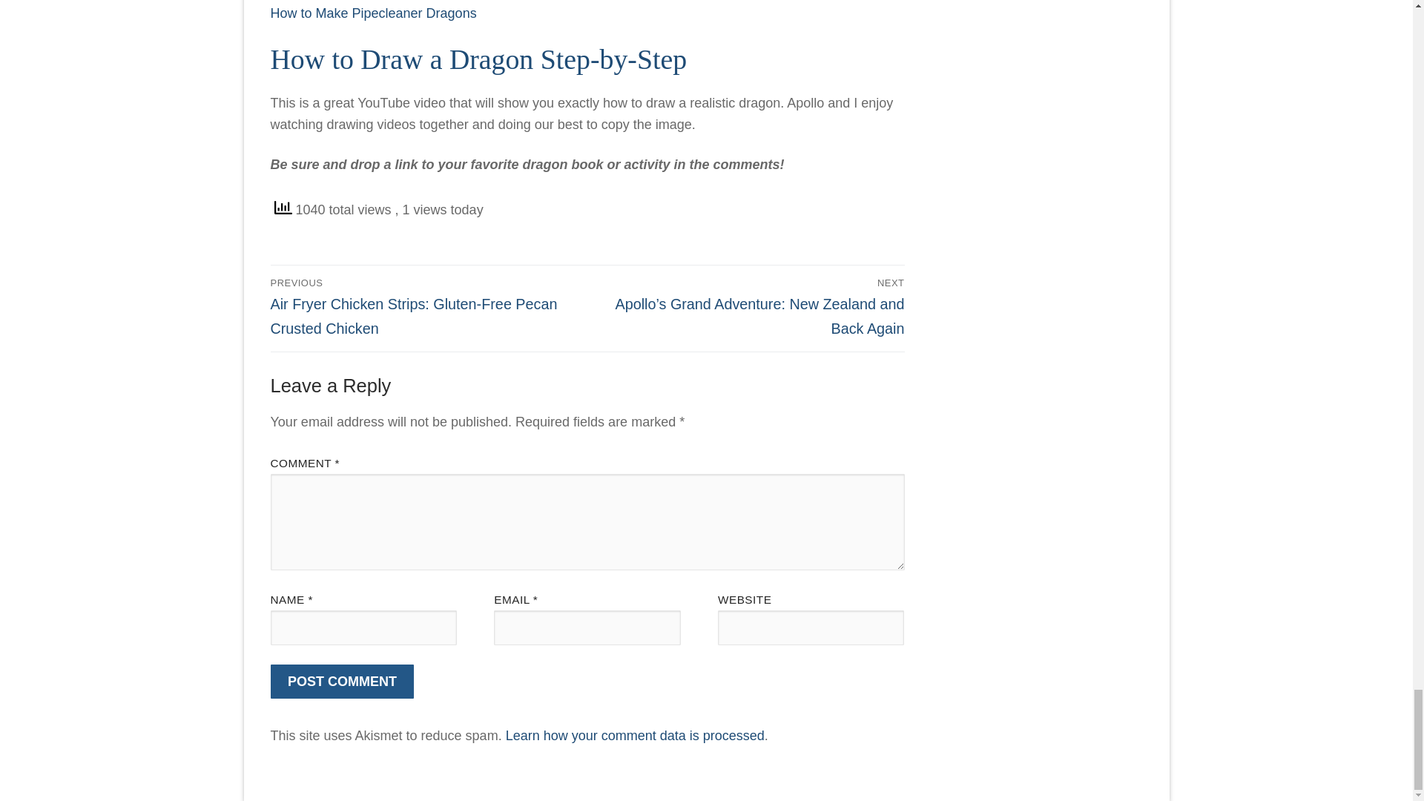 This screenshot has width=1424, height=801. What do you see at coordinates (478, 59) in the screenshot?
I see `How to Draw a Dragon Step-by-Step` at bounding box center [478, 59].